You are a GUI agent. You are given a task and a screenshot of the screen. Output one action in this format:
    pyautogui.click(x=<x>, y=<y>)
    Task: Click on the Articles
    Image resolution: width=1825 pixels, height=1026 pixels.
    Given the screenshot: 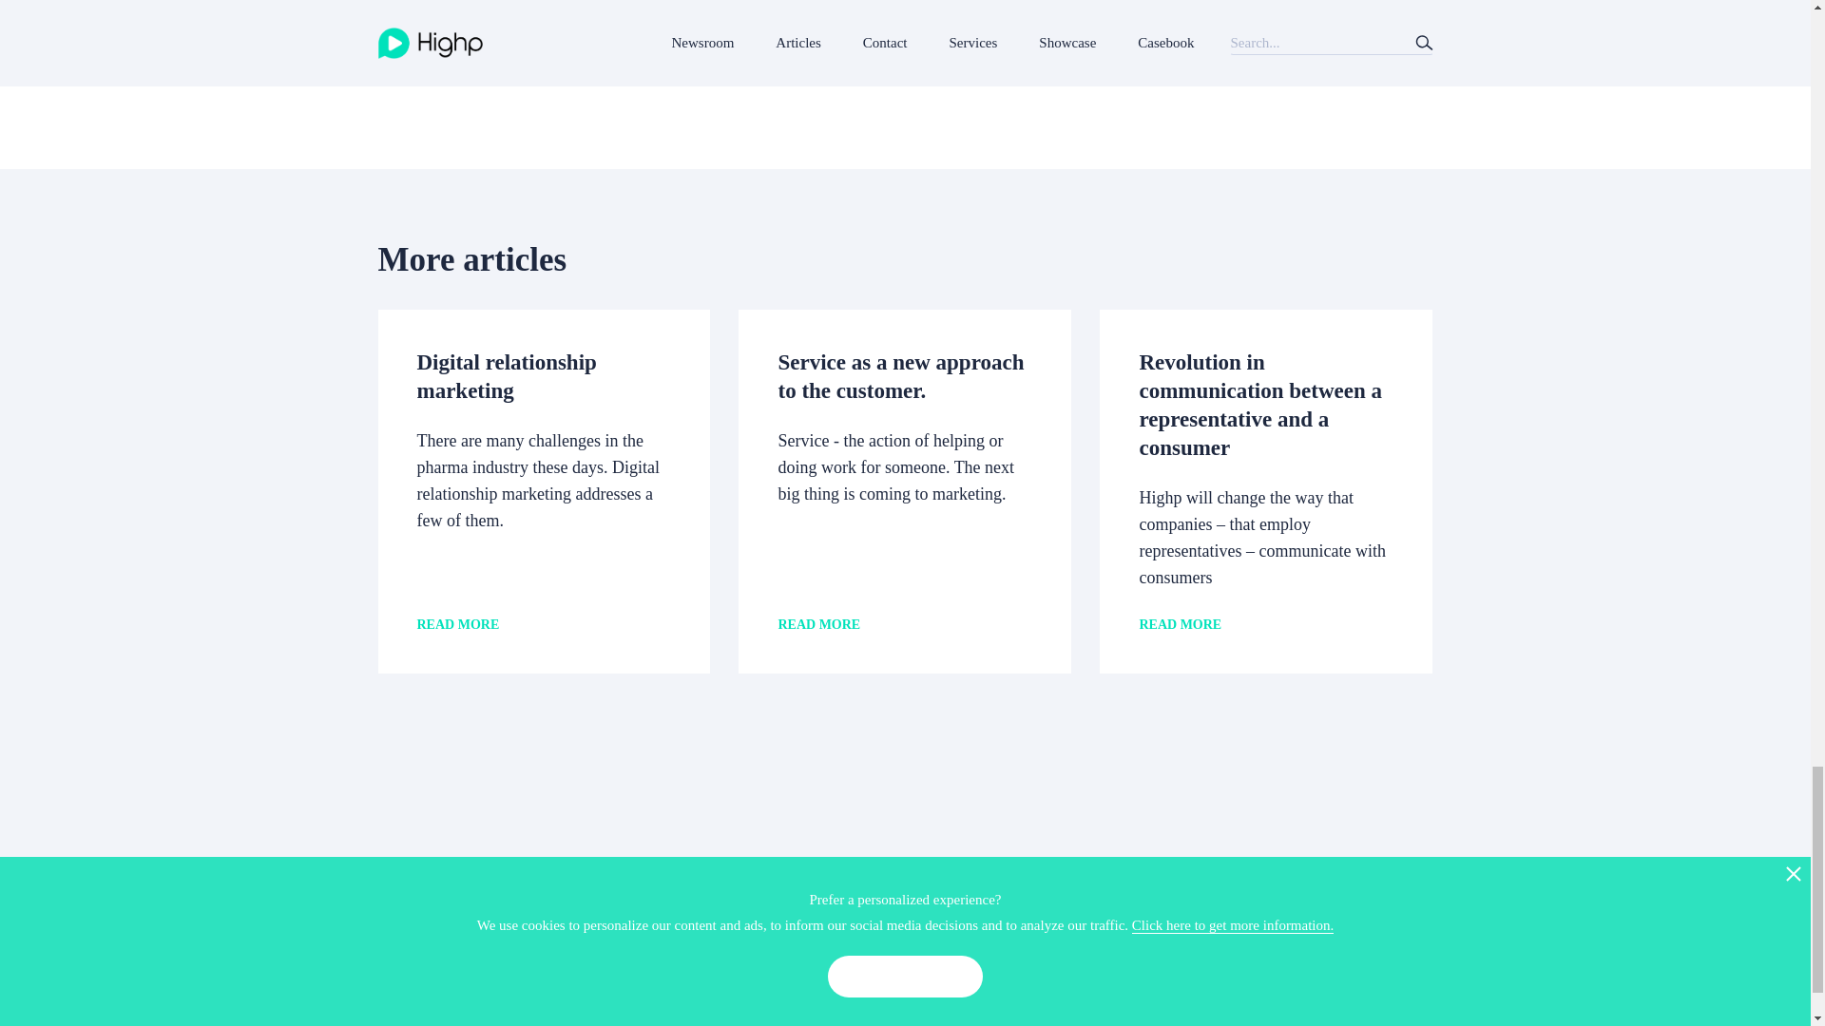 What is the action you would take?
    pyautogui.click(x=1031, y=883)
    